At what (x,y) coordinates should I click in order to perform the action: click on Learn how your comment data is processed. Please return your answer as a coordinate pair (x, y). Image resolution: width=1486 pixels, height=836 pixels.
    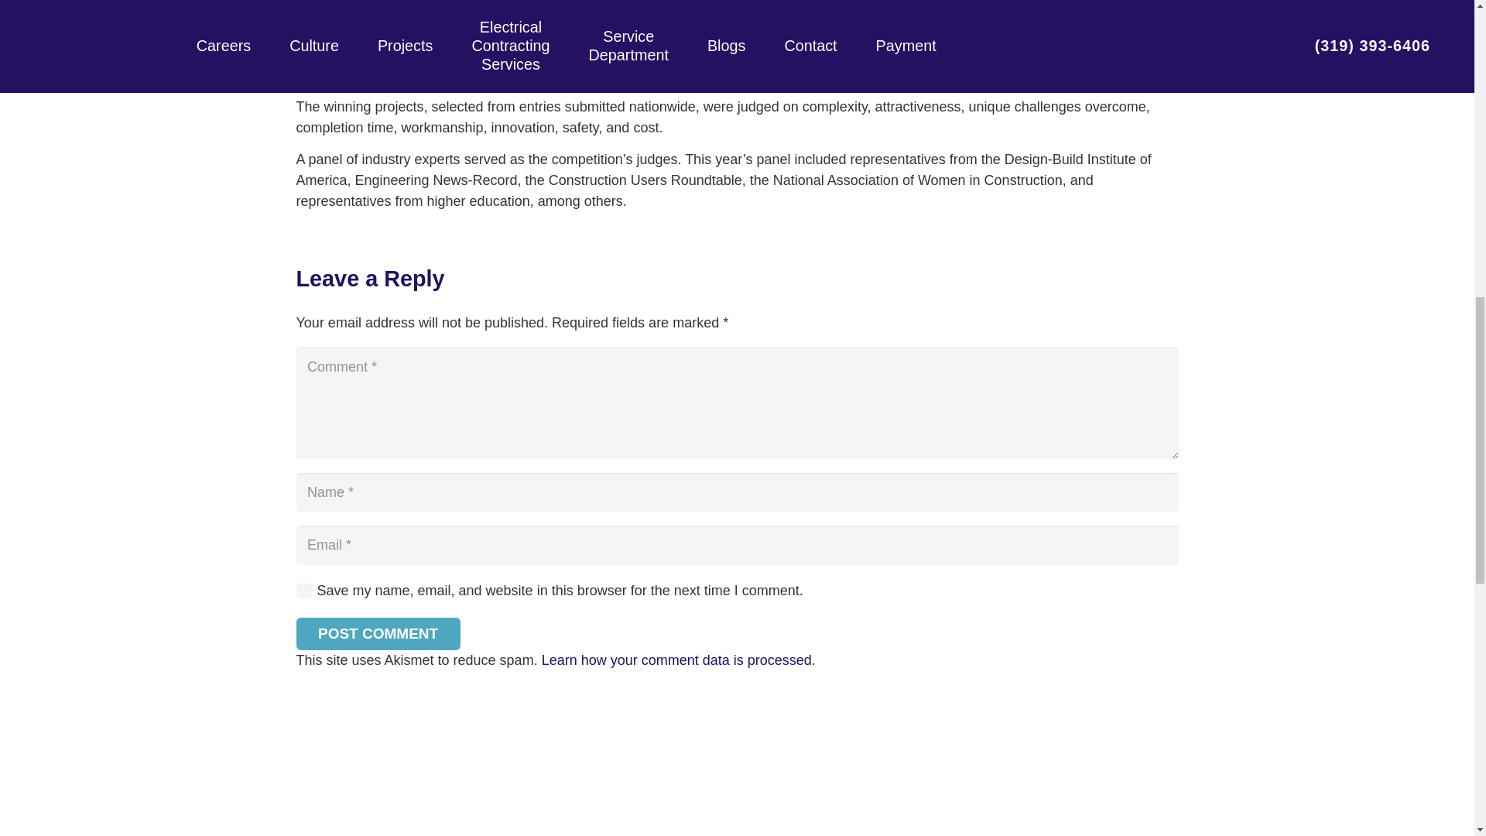
    Looking at the image, I should click on (676, 660).